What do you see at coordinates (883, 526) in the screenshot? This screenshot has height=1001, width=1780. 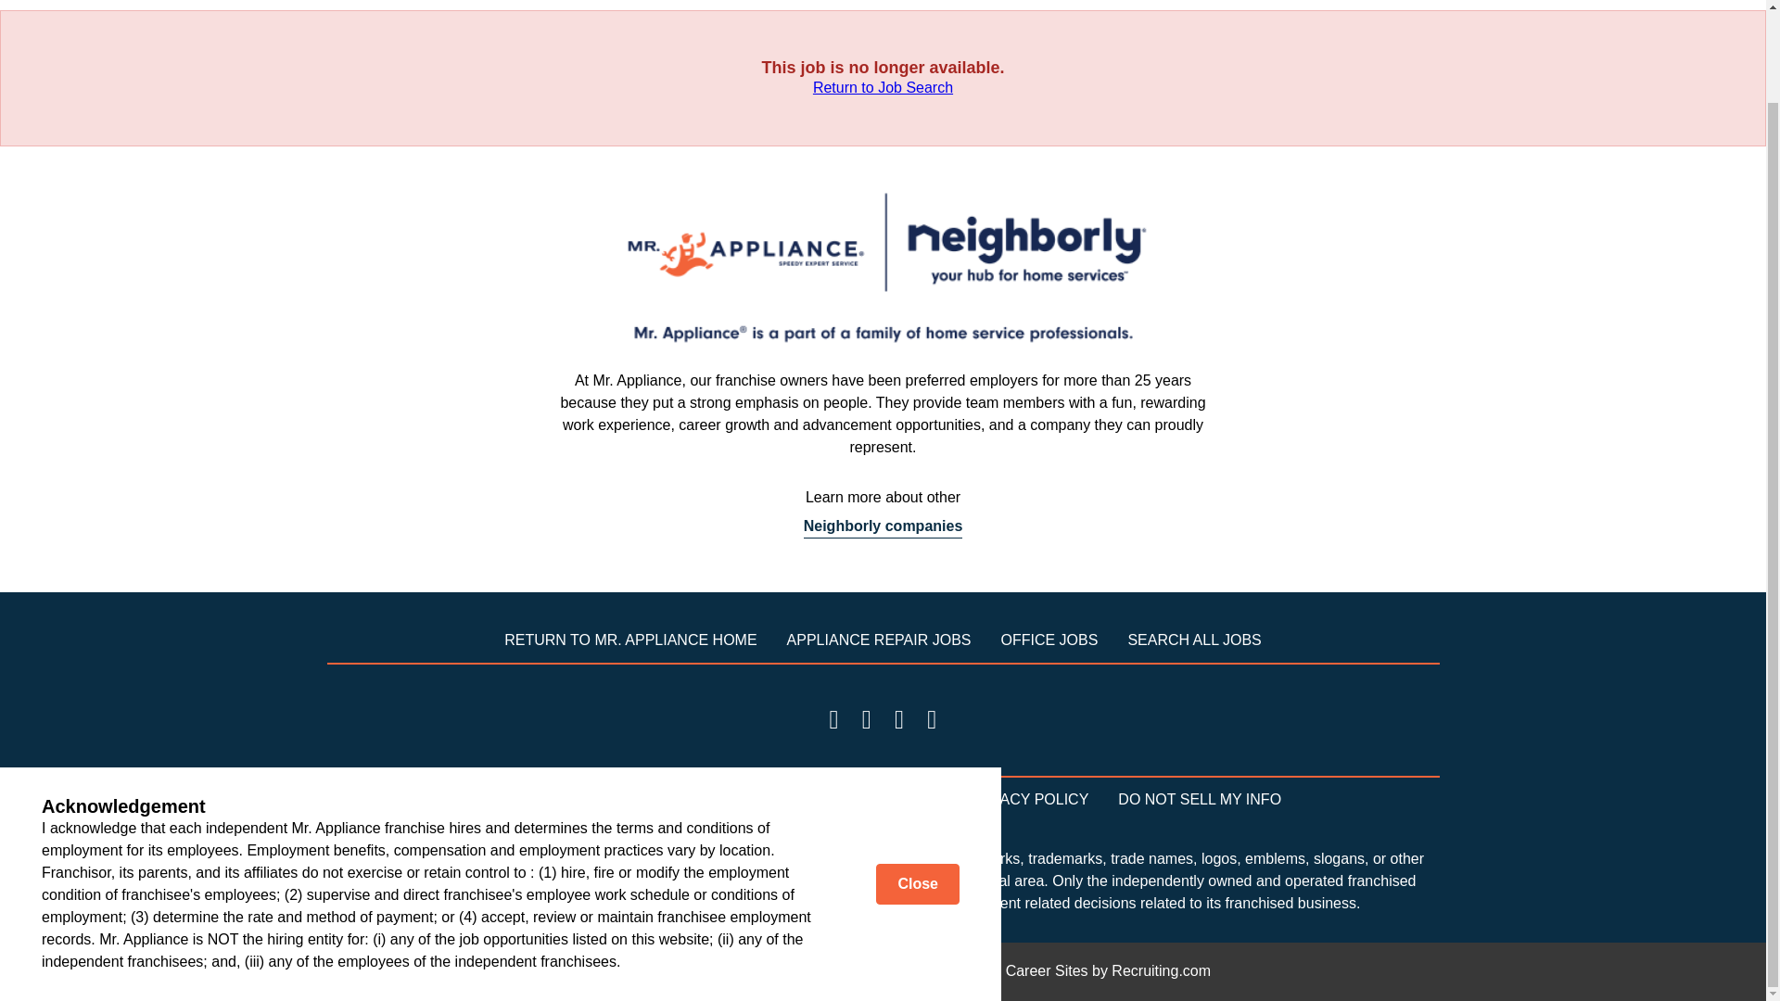 I see `Neighborly companies` at bounding box center [883, 526].